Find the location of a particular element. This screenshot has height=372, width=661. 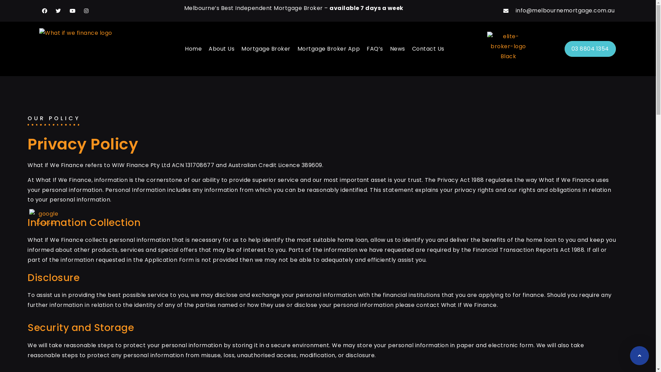

03 8804 1354 is located at coordinates (590, 49).